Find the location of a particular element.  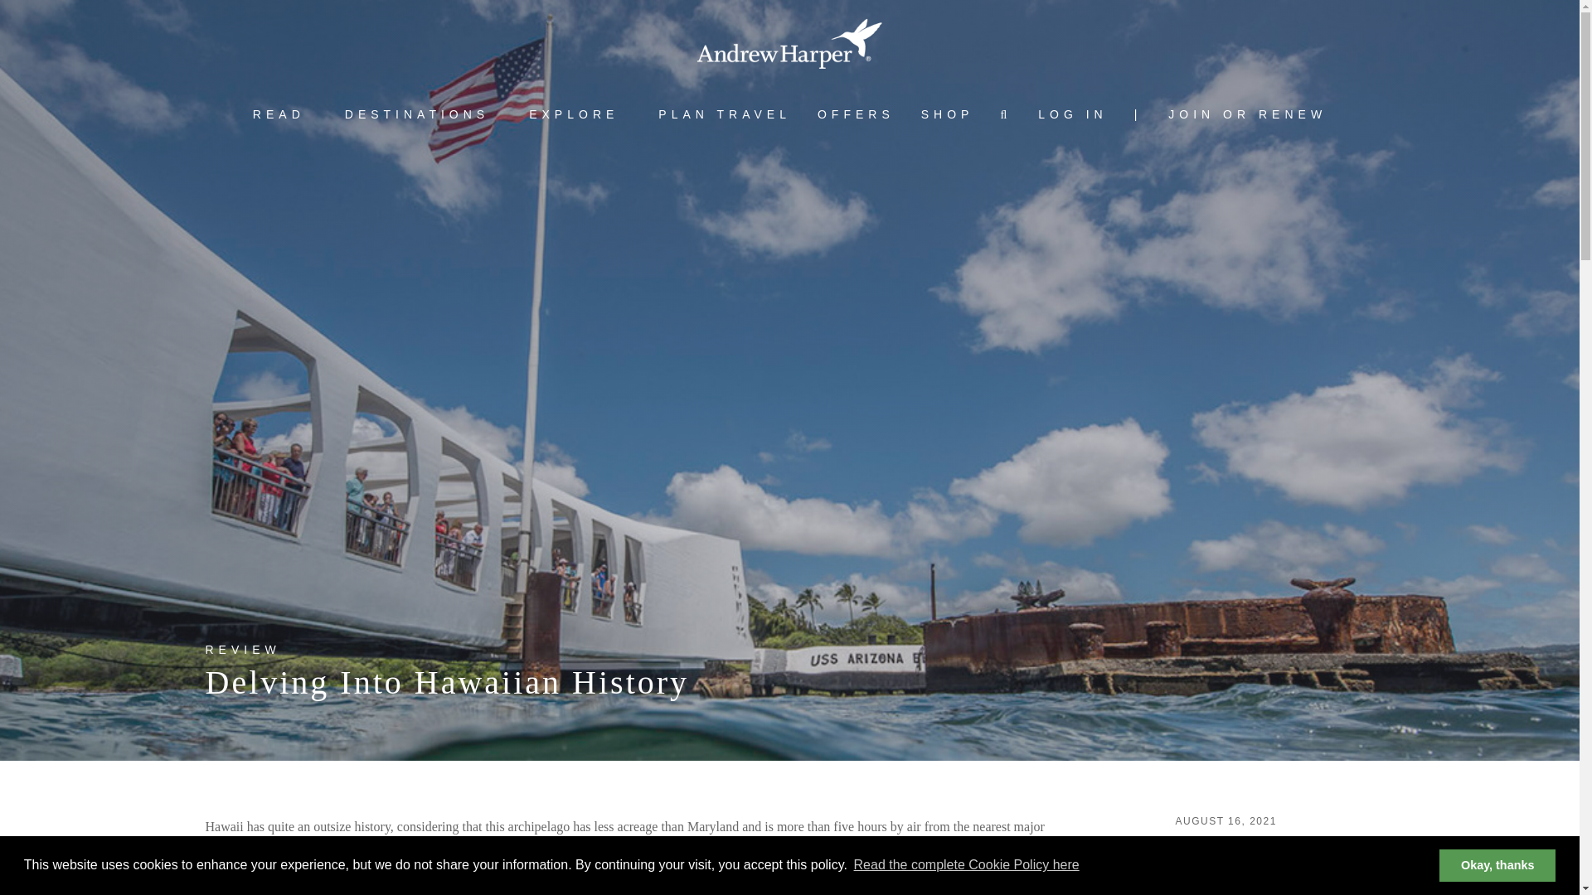

Okay, thanks is located at coordinates (1497, 864).